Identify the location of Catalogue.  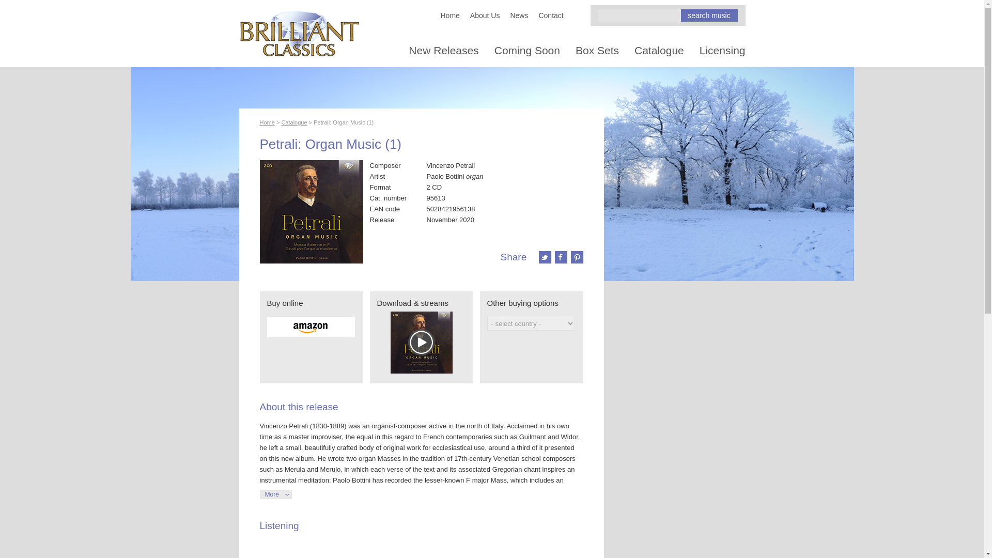
(659, 51).